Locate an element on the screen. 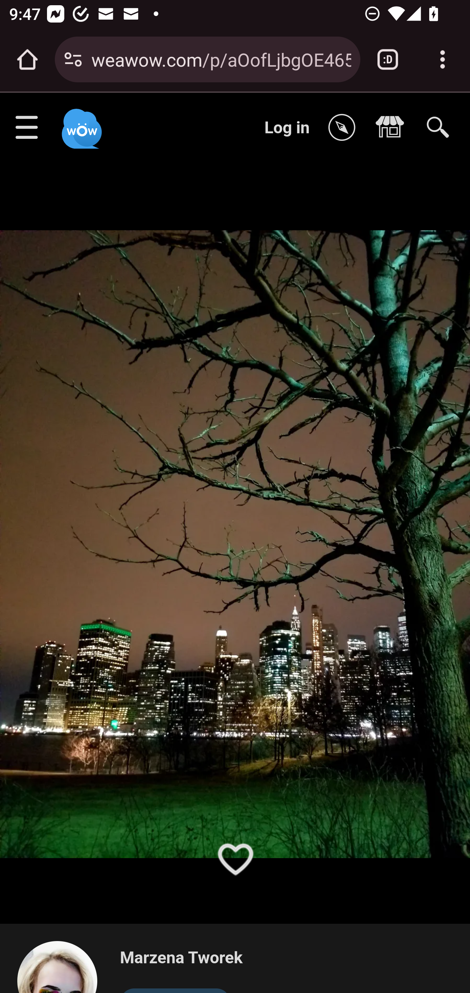   is located at coordinates (345, 128).